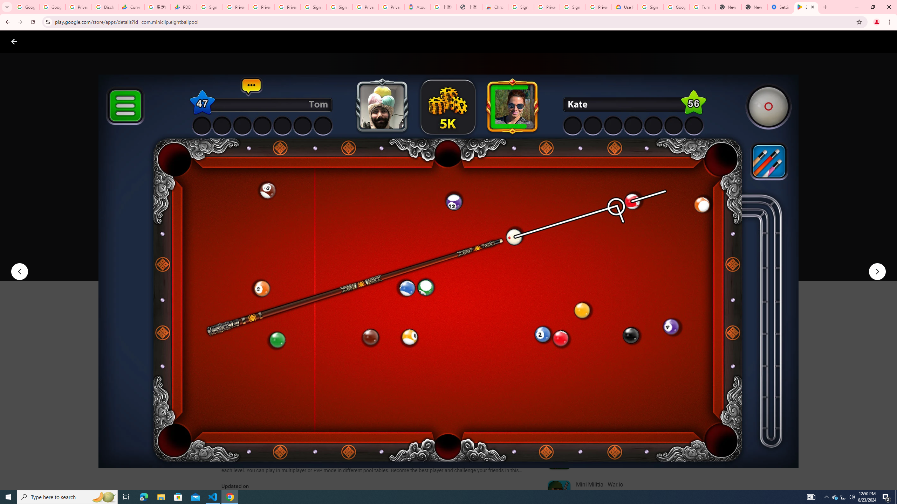  Describe the element at coordinates (39, 41) in the screenshot. I see `Google Play logo` at that location.